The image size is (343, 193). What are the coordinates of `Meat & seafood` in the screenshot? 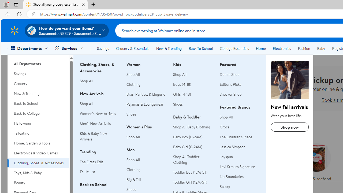 It's located at (316, 161).